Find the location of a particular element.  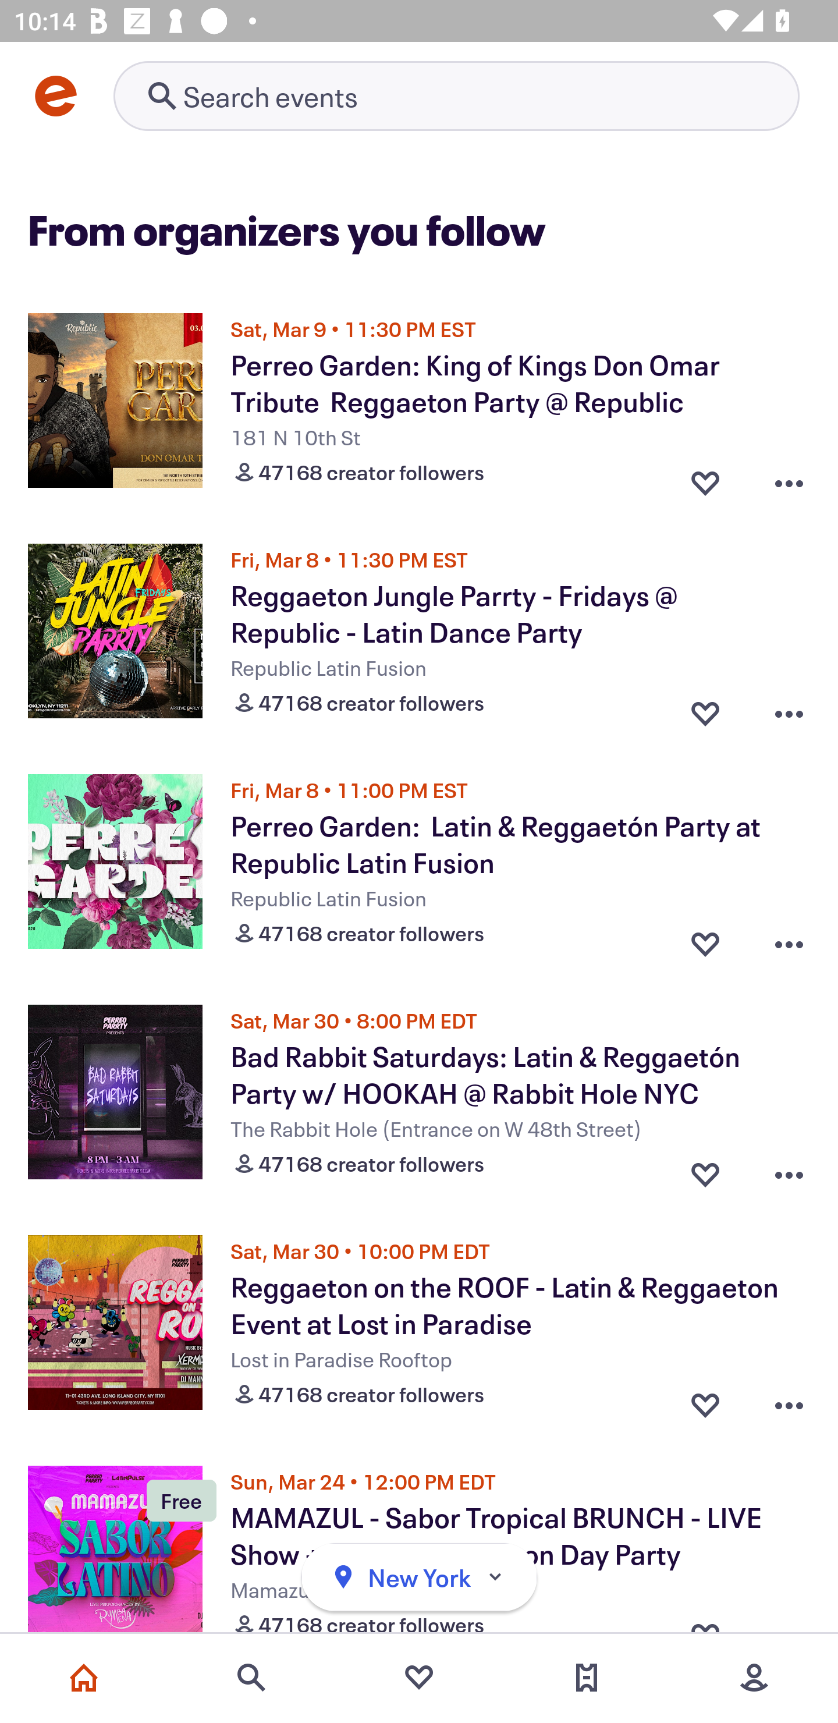

Favorite button is located at coordinates (705, 1170).